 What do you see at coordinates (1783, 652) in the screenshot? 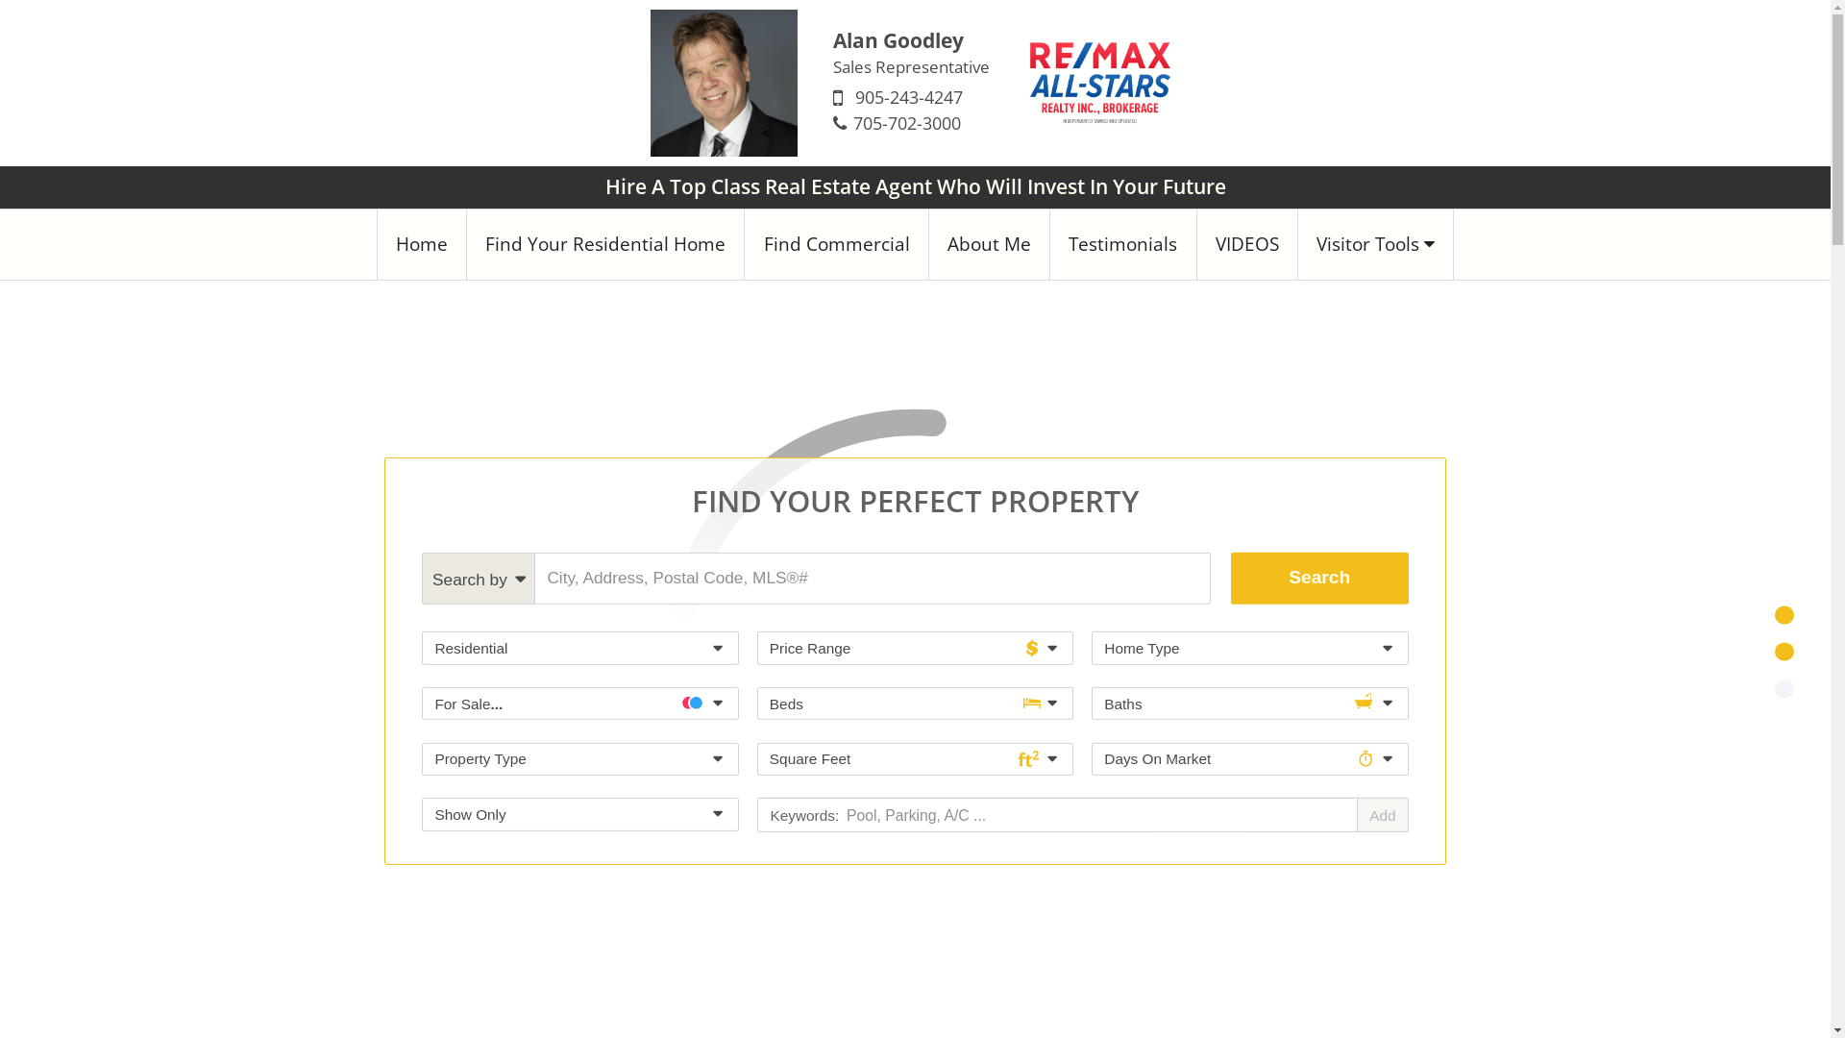
I see `2` at bounding box center [1783, 652].